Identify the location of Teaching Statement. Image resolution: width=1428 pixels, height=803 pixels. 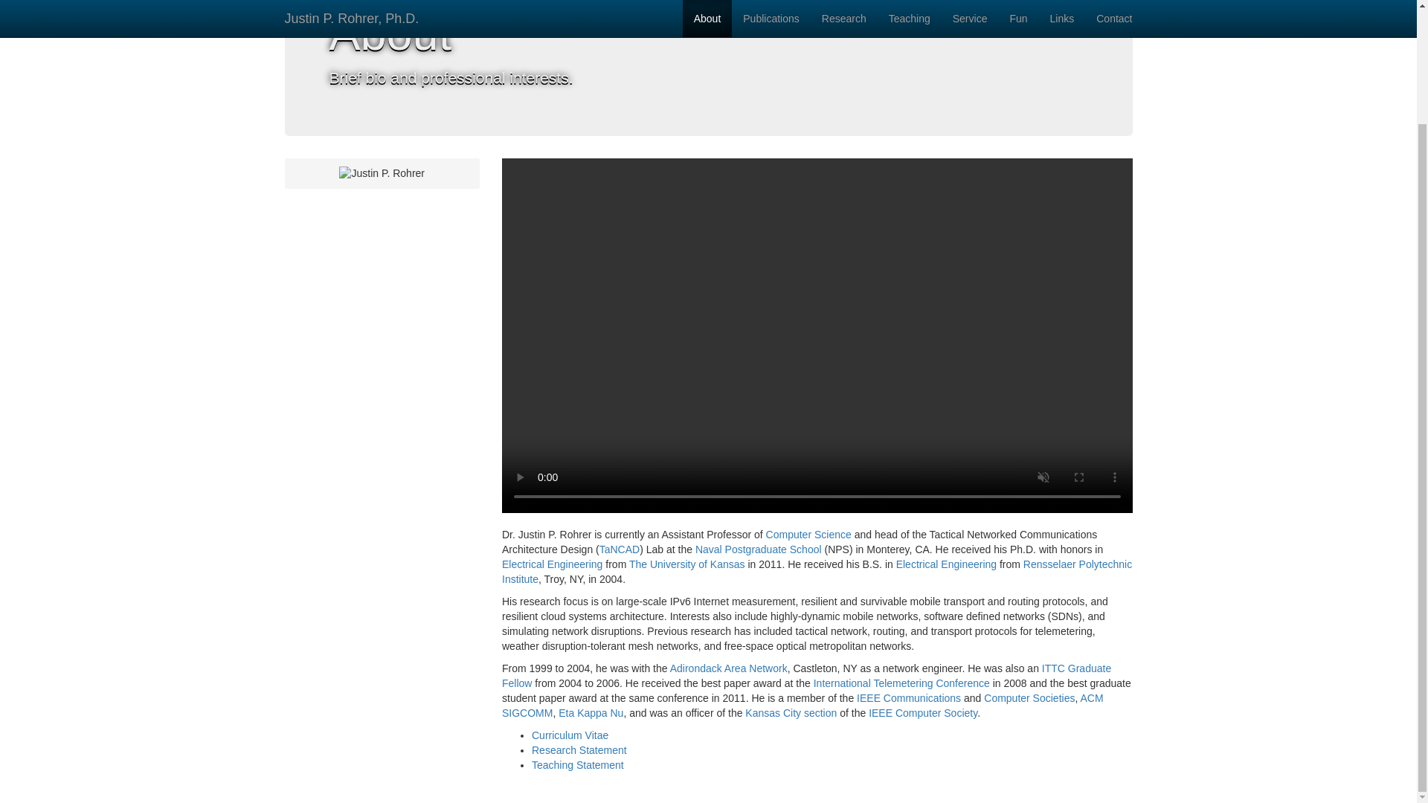
(577, 764).